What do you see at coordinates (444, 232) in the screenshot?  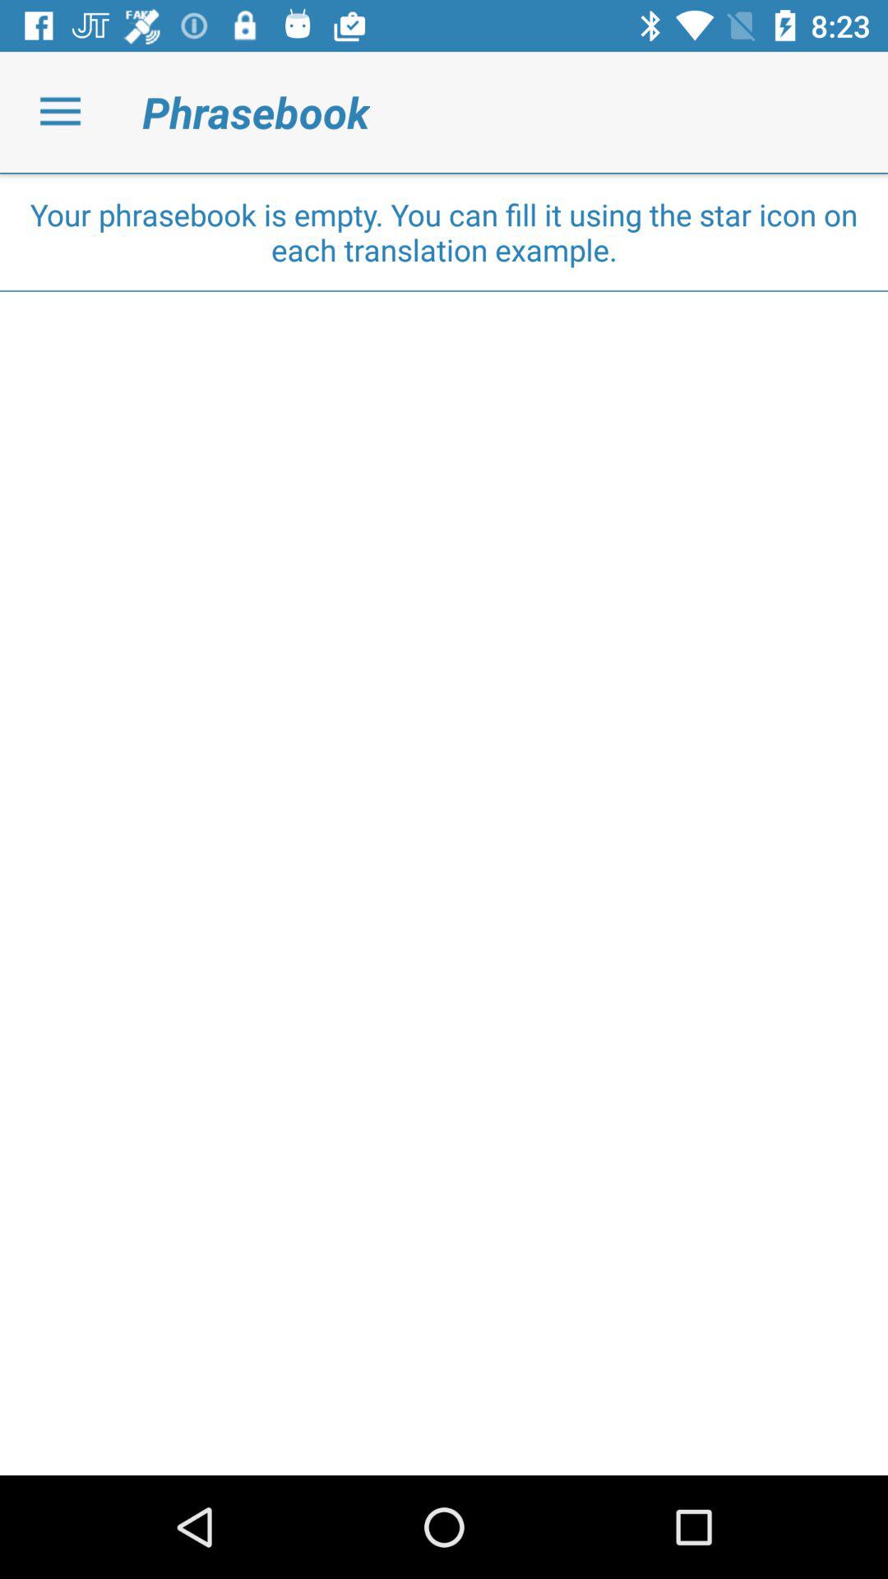 I see `launch the your phrasebook is icon` at bounding box center [444, 232].